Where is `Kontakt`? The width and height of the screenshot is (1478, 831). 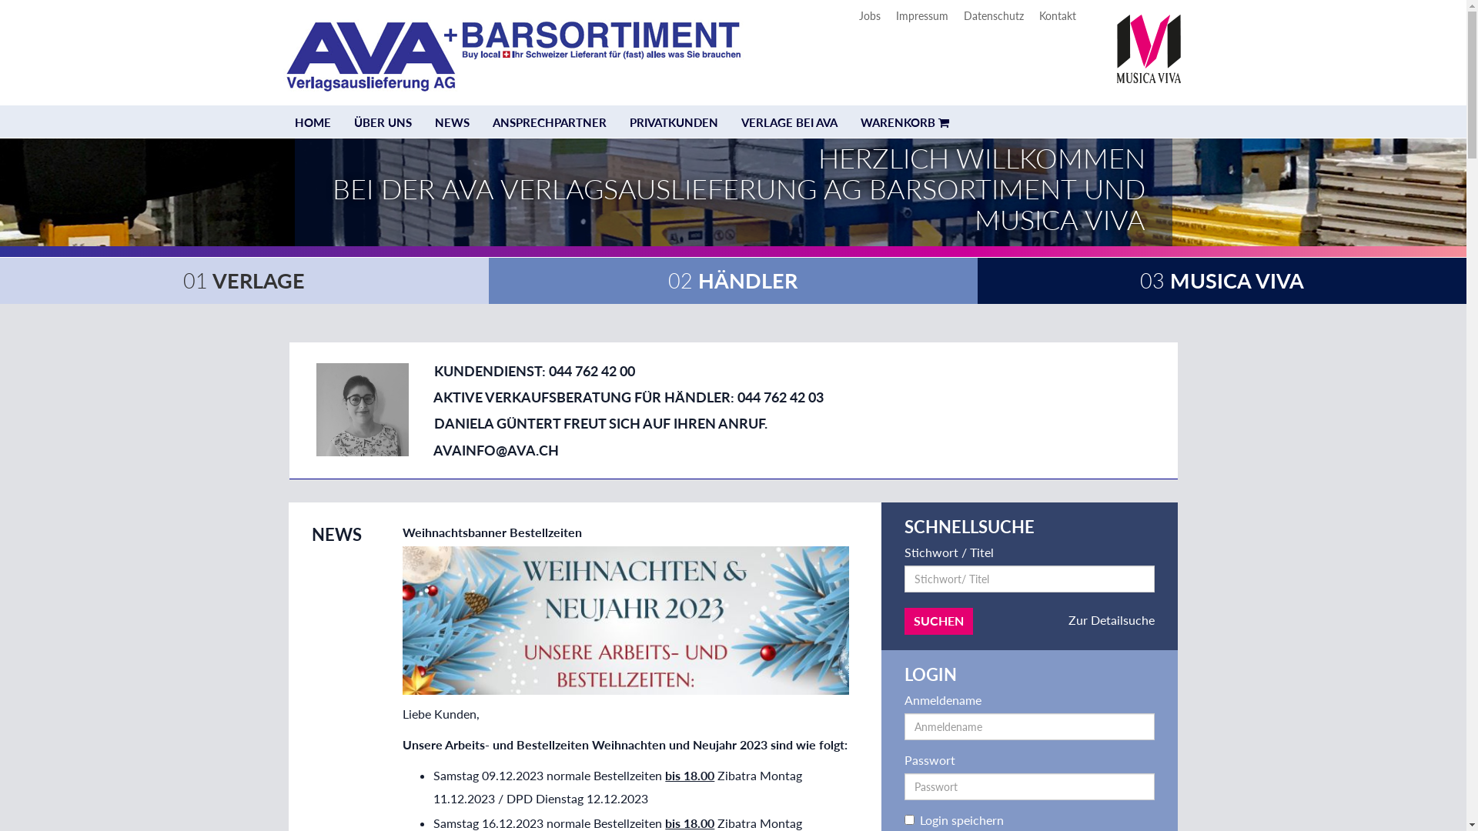 Kontakt is located at coordinates (1058, 15).